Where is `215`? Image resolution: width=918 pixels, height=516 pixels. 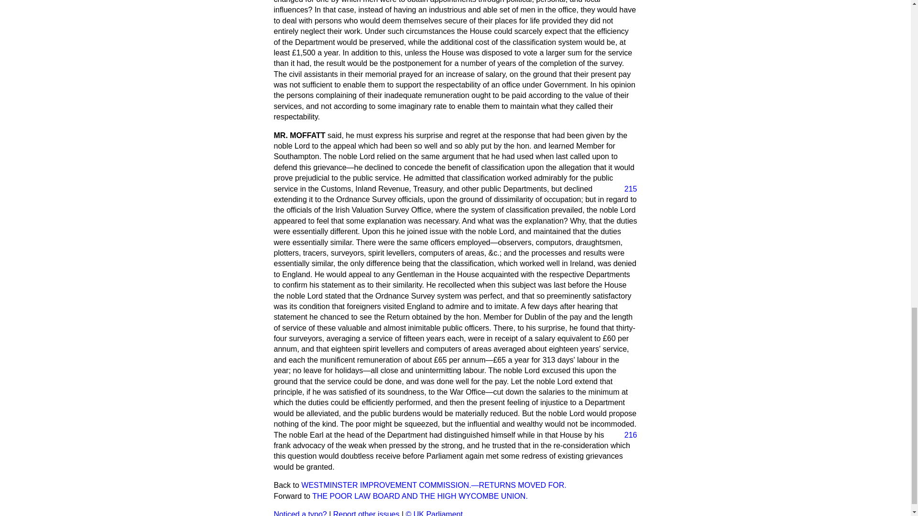
215 is located at coordinates (627, 189).